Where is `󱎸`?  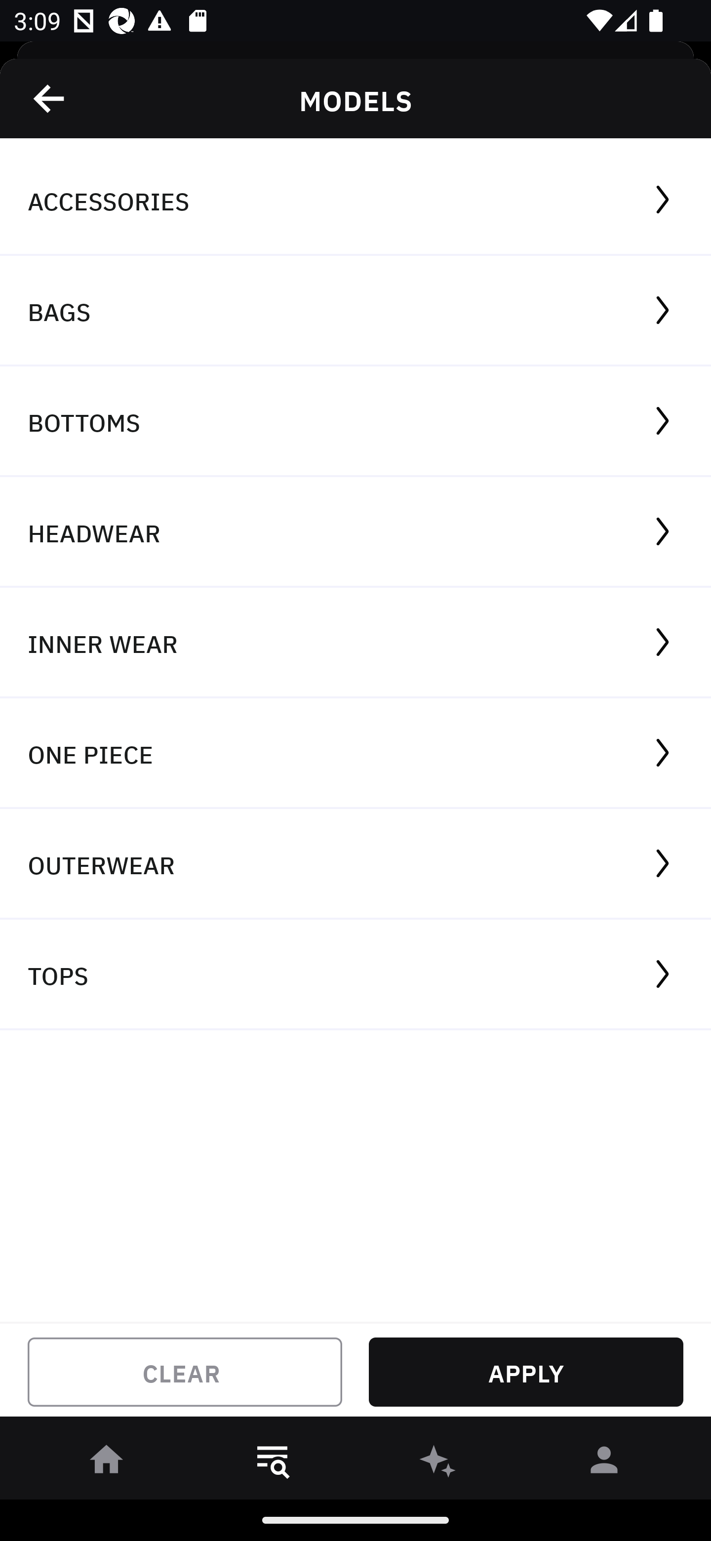
󱎸 is located at coordinates (273, 1463).